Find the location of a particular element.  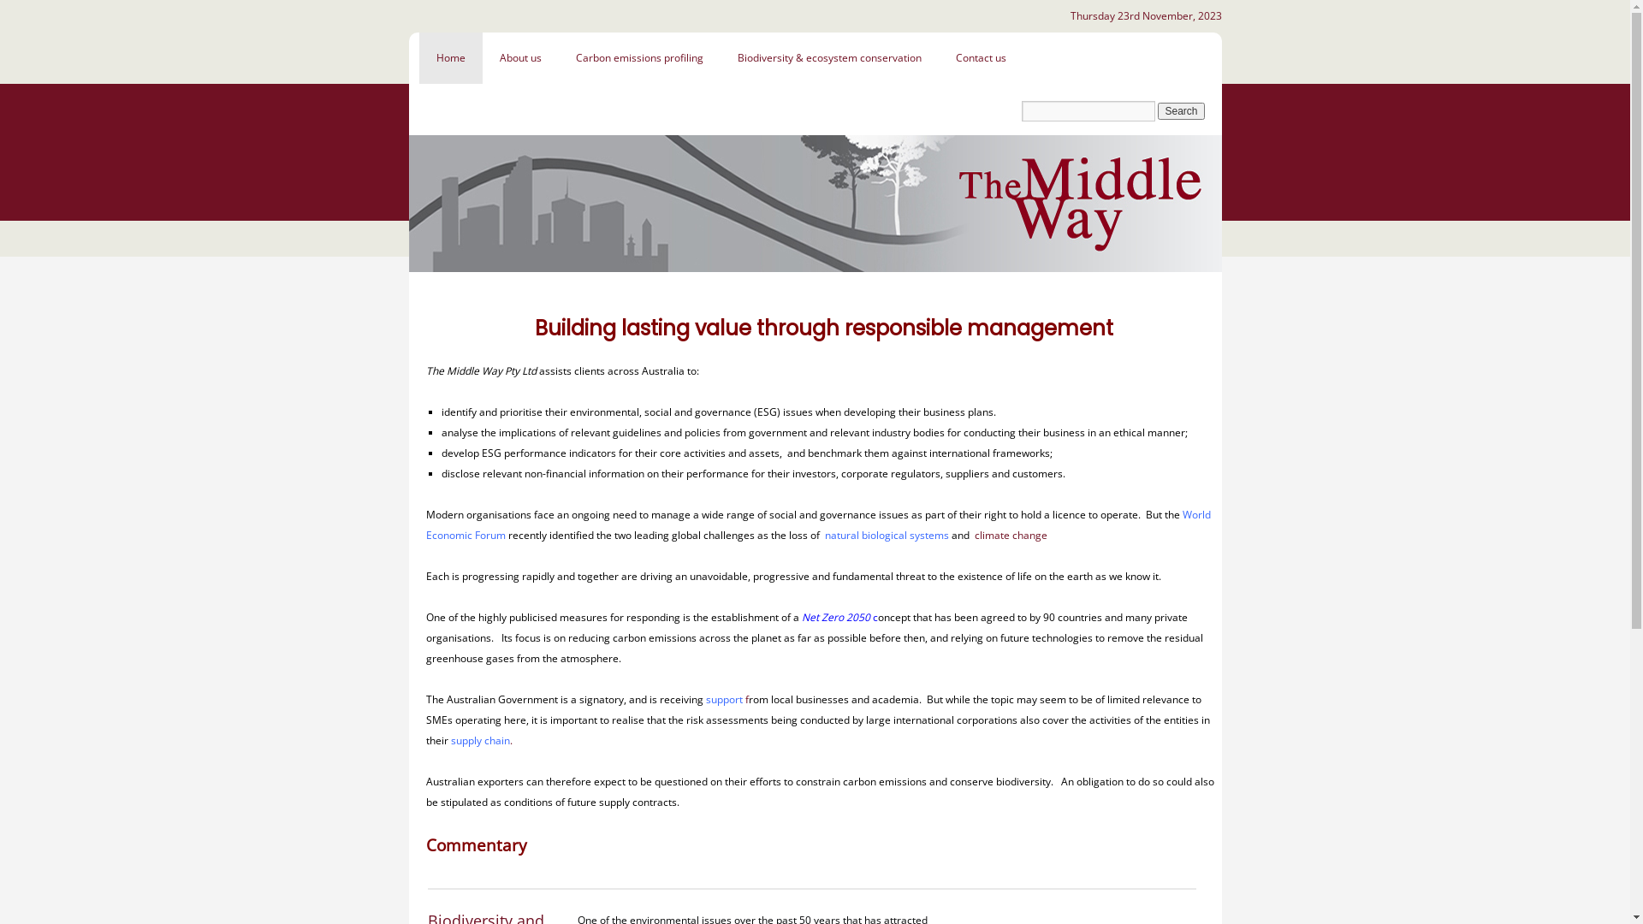

Biodiversity & ecosystem conservation is located at coordinates (830, 58).